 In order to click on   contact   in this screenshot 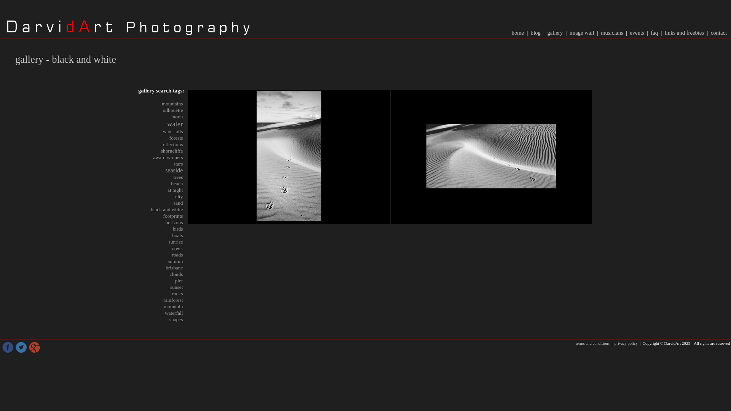, I will do `click(719, 33)`.